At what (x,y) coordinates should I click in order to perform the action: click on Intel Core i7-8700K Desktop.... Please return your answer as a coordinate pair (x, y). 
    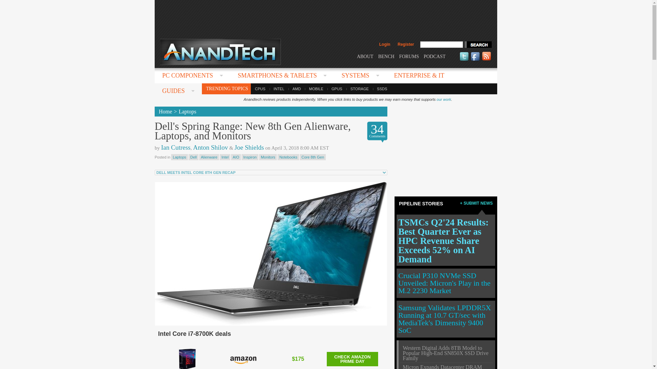
    Looking at the image, I should click on (187, 358).